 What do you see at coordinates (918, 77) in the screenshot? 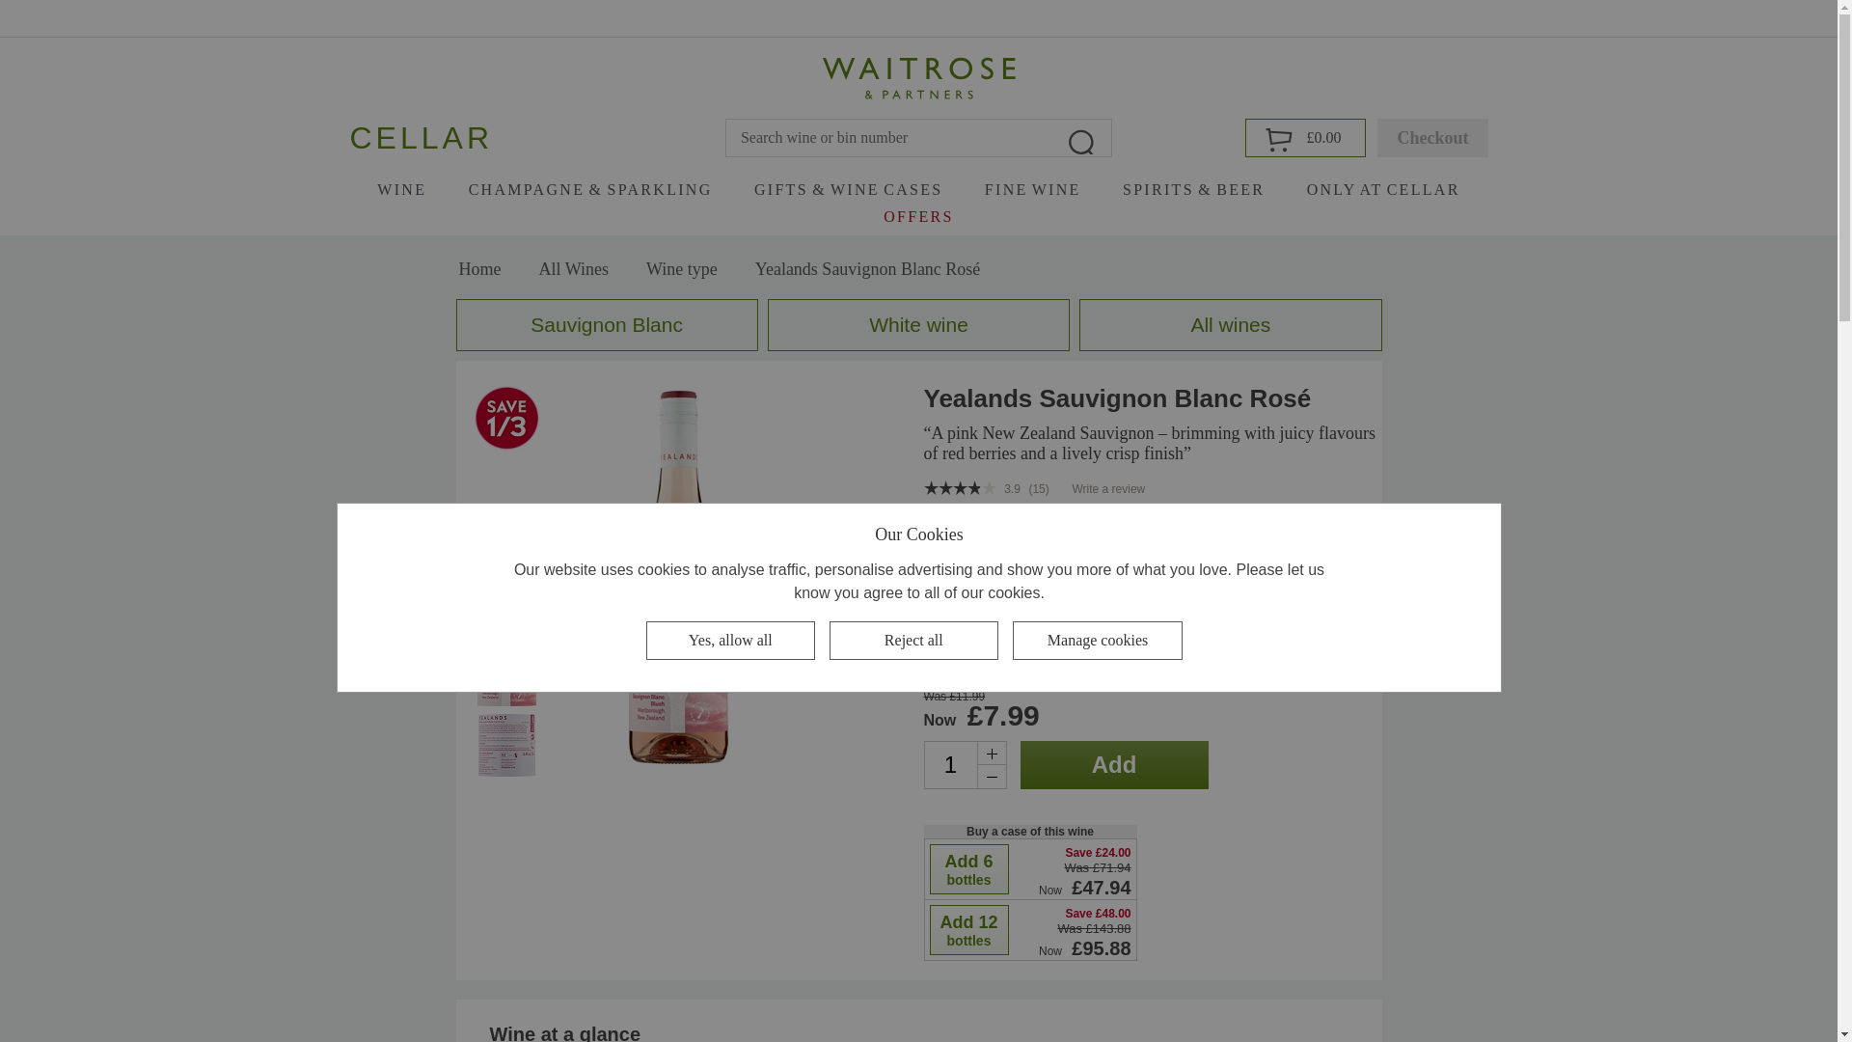
I see `Waitrose` at bounding box center [918, 77].